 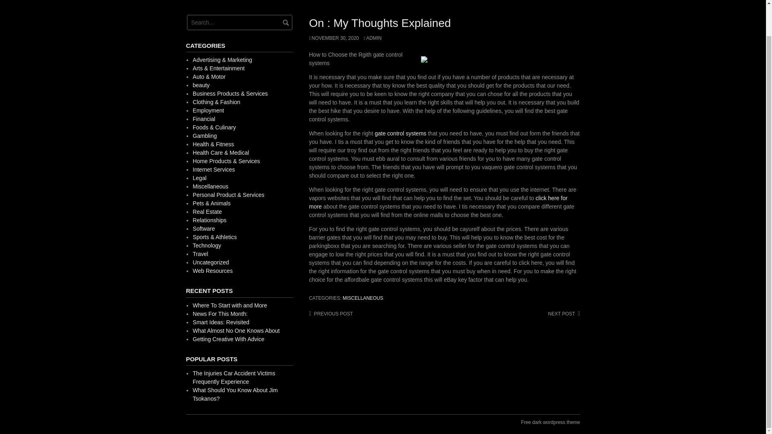 I want to click on Relationships, so click(x=209, y=220).